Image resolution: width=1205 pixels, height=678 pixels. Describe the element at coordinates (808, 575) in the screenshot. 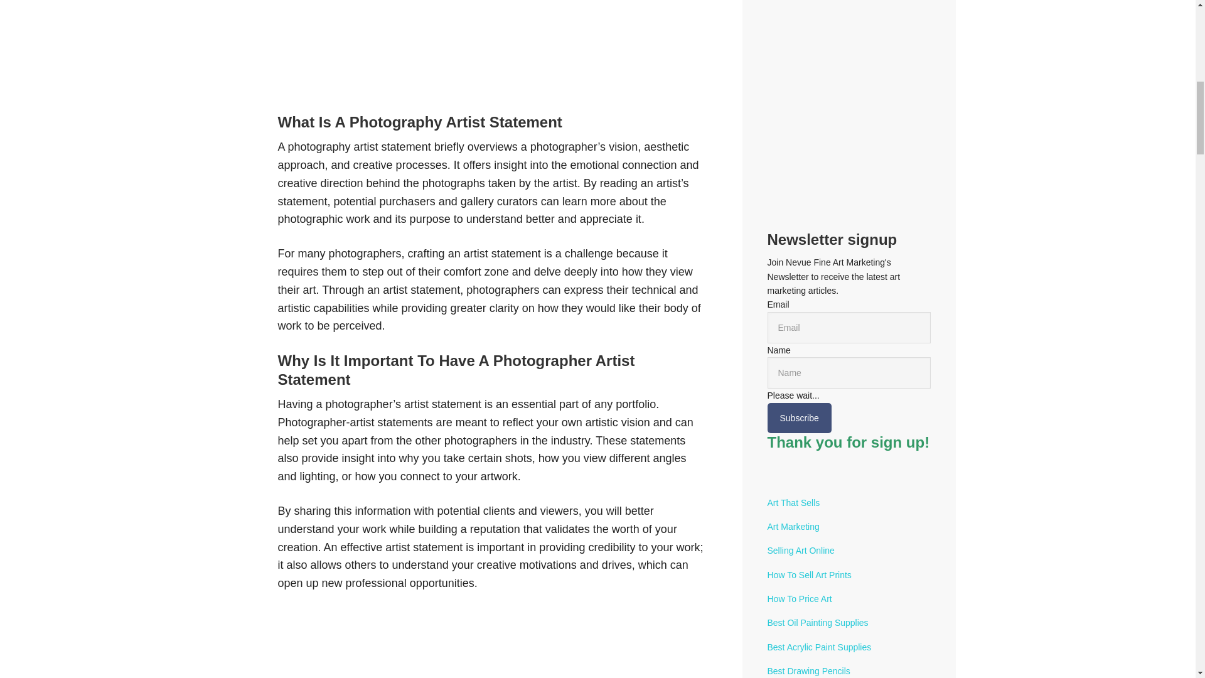

I see `How To Sell Art Prints` at that location.